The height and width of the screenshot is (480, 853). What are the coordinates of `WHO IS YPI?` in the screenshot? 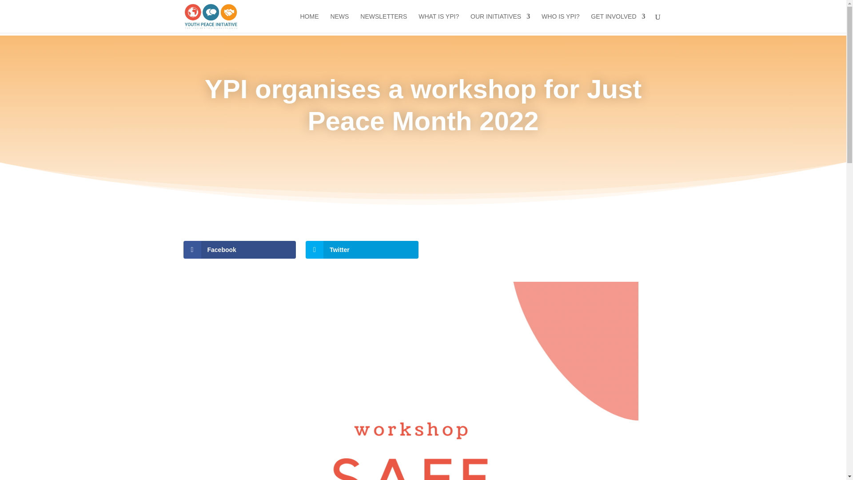 It's located at (560, 23).